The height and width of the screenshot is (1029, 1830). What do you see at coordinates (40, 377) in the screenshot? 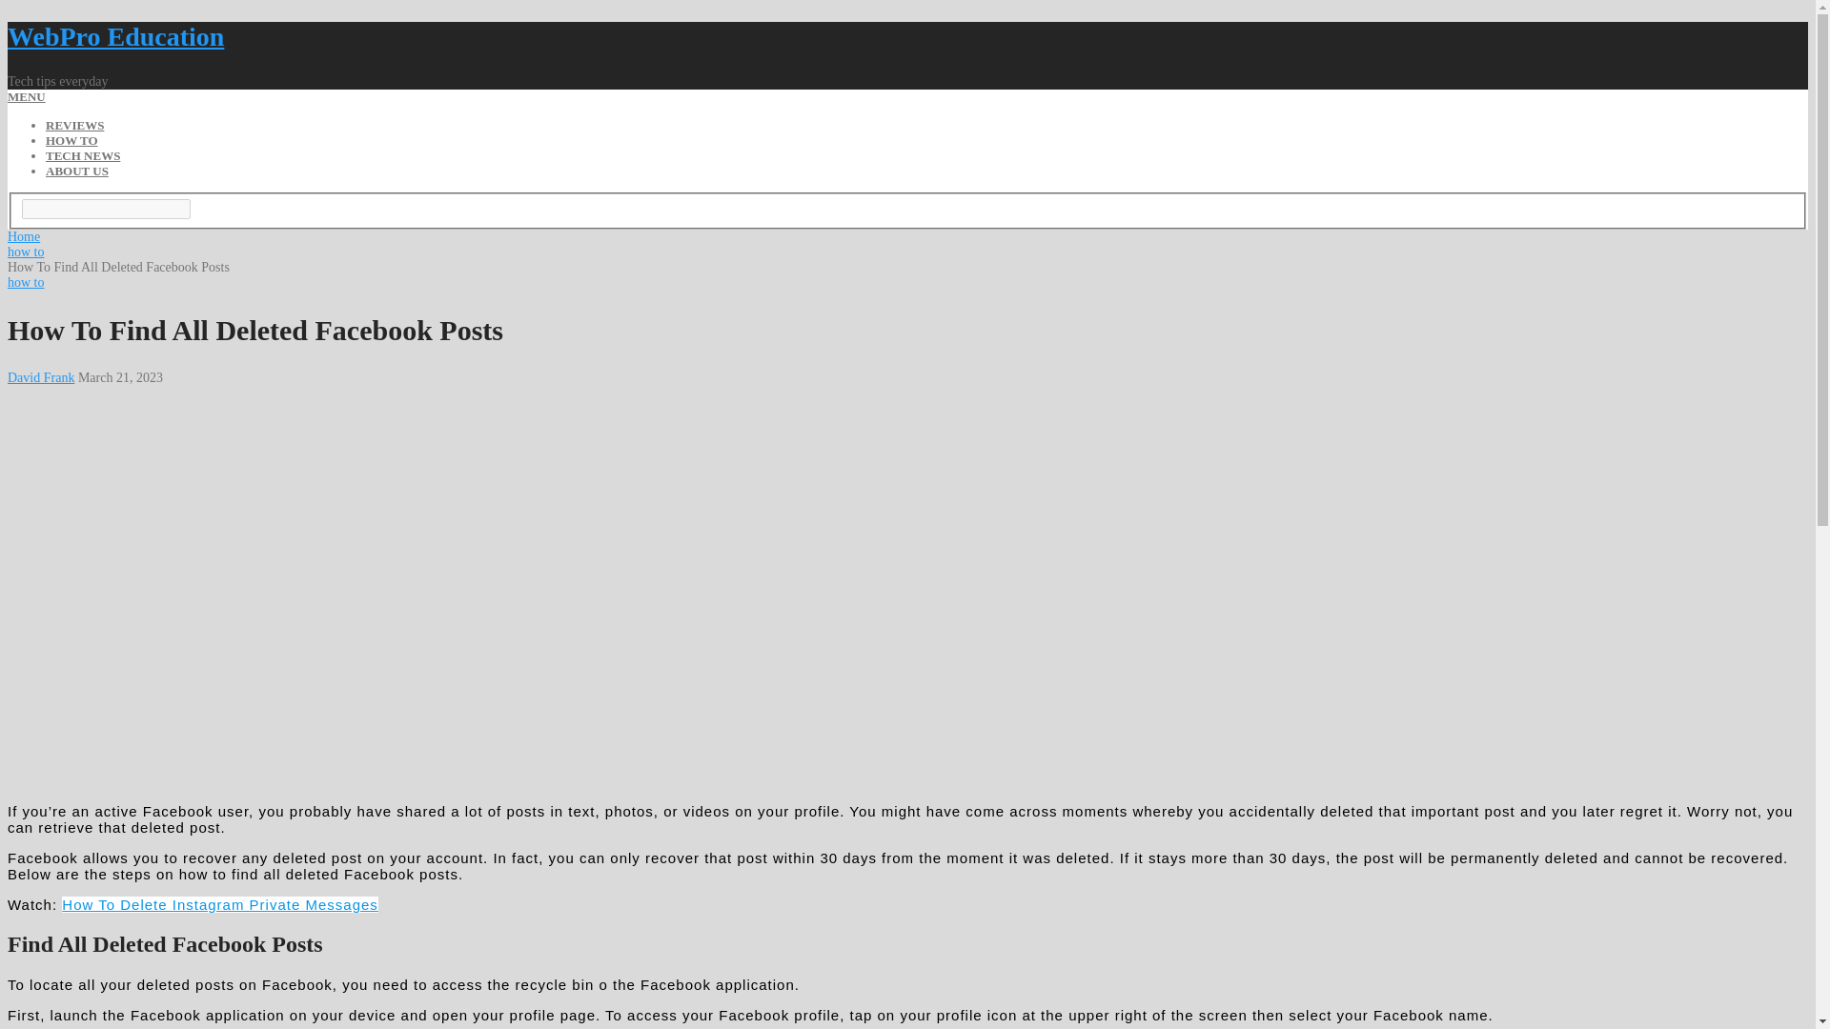
I see `Posts by David Frank` at bounding box center [40, 377].